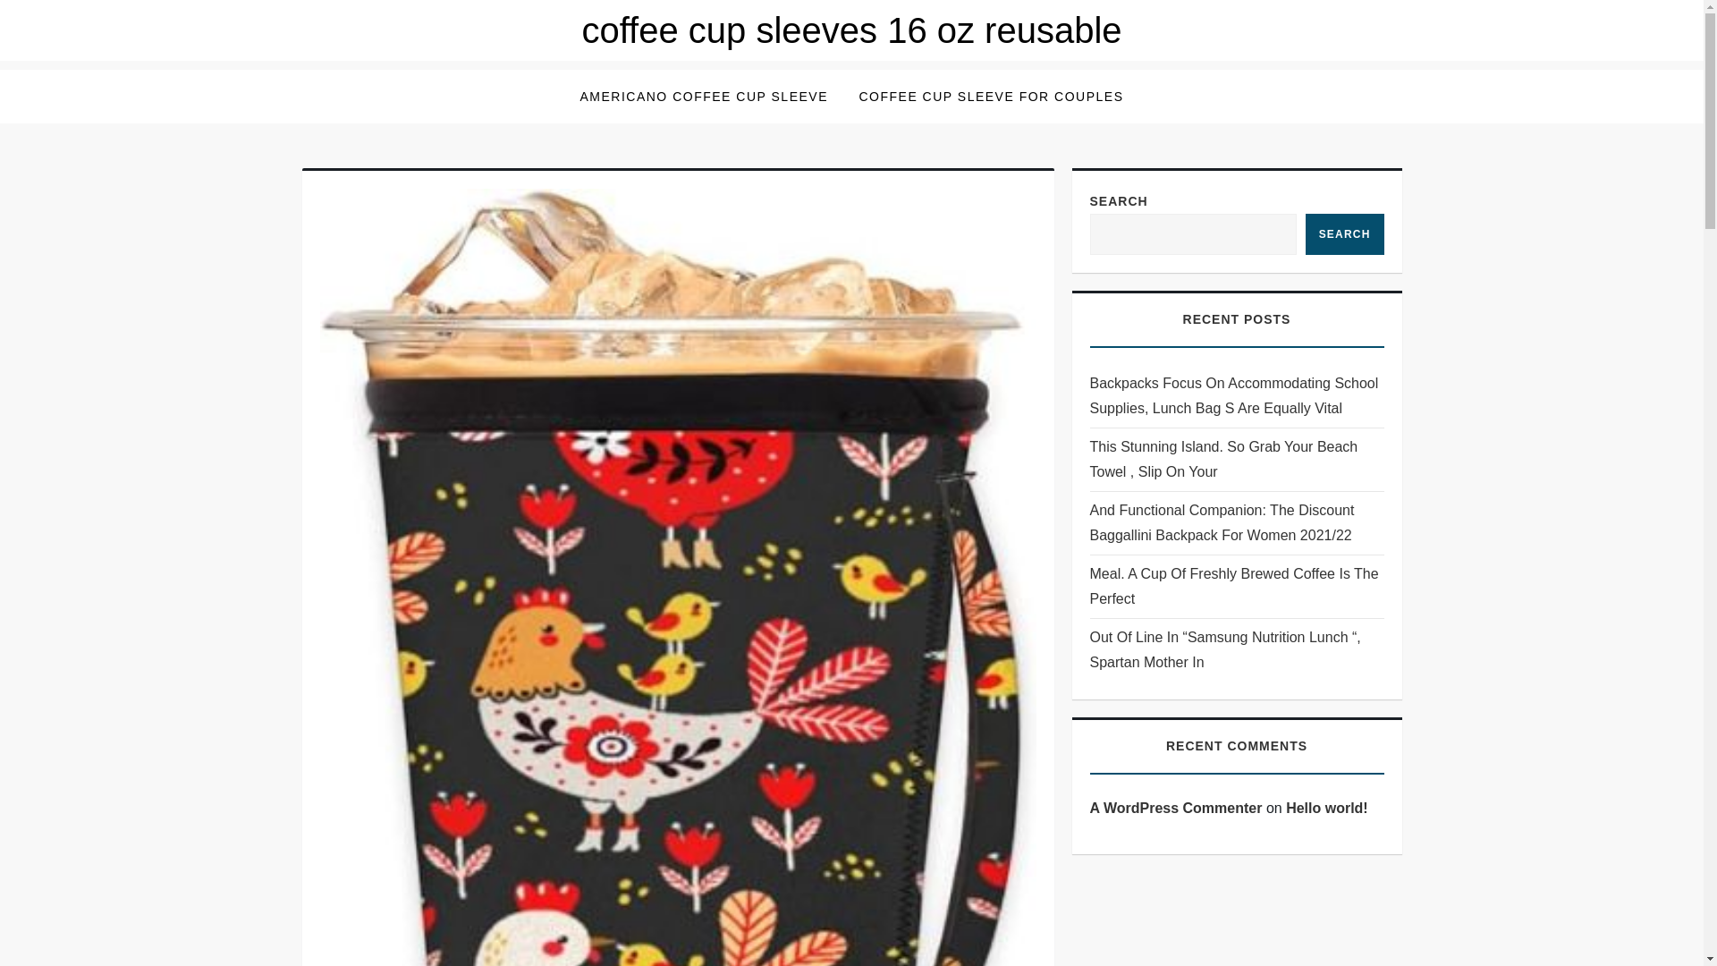  I want to click on SEARCH, so click(1344, 234).